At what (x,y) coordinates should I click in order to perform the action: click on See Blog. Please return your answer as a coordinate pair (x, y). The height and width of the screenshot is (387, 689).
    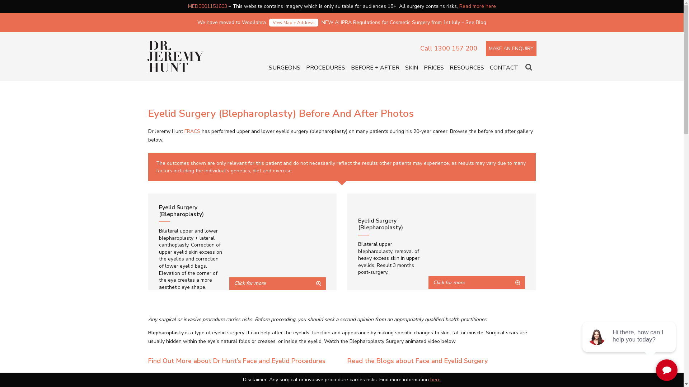
    Looking at the image, I should click on (476, 22).